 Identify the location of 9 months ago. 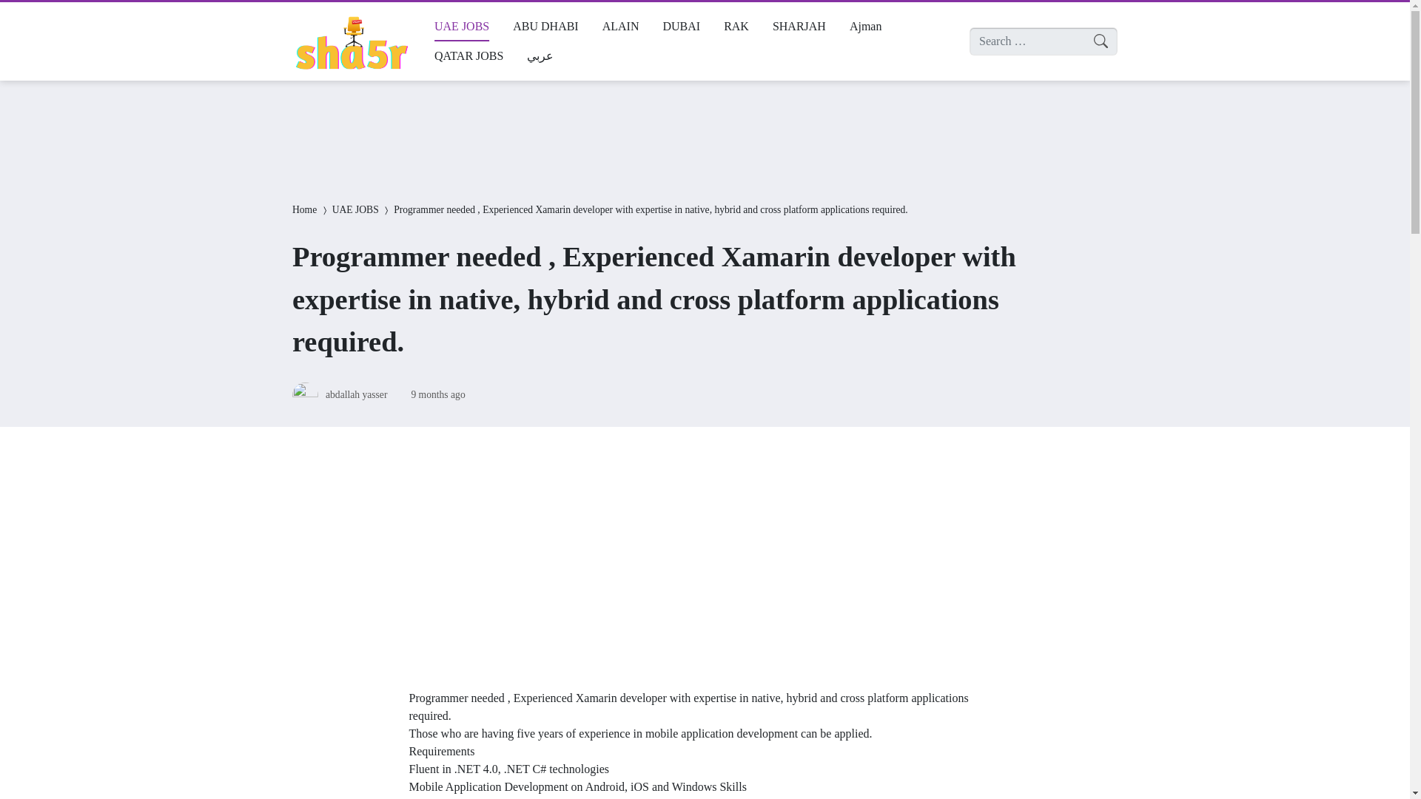
(437, 394).